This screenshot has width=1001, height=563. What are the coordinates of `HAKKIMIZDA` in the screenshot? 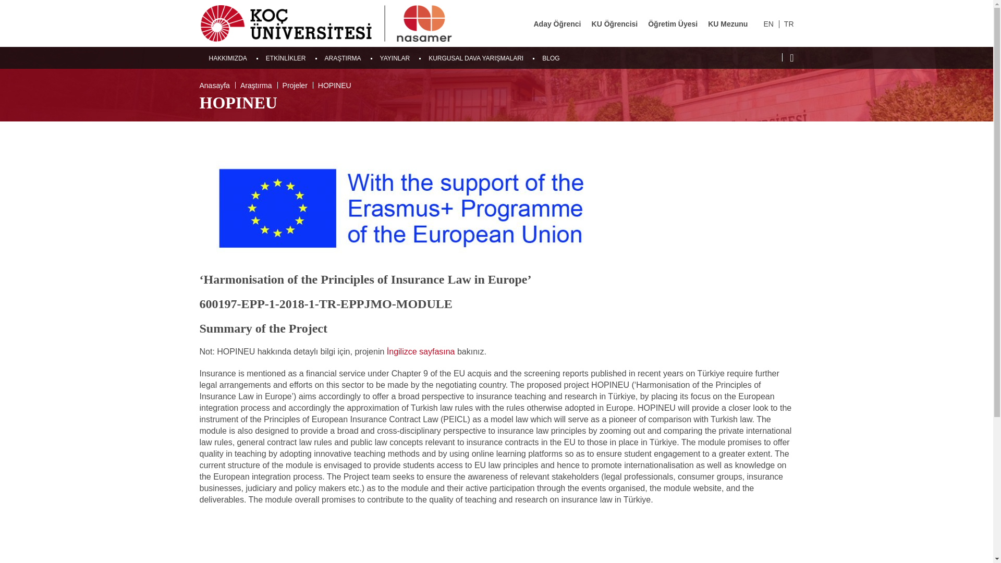 It's located at (227, 58).